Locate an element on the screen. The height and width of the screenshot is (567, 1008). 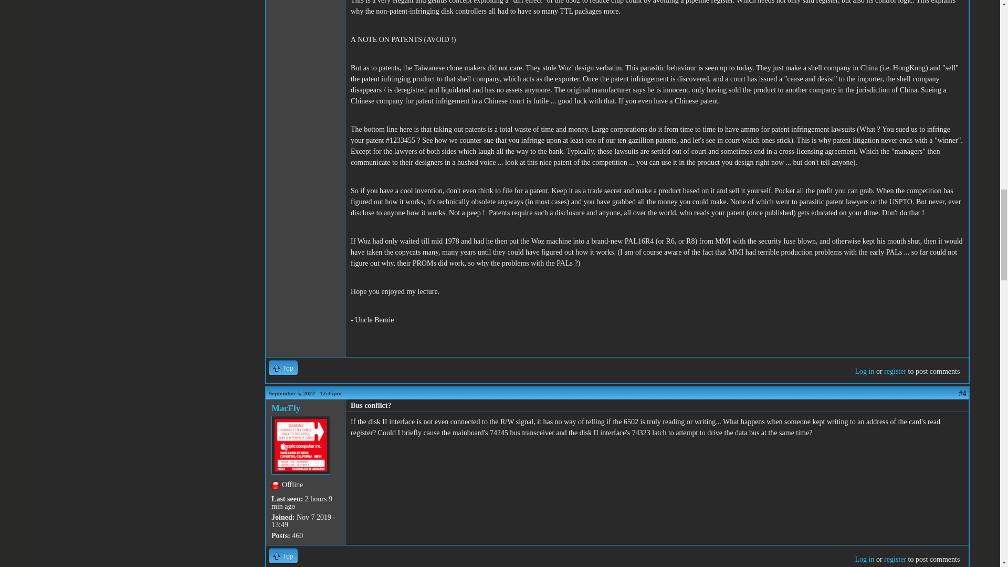
Jump to top of page is located at coordinates (283, 367).